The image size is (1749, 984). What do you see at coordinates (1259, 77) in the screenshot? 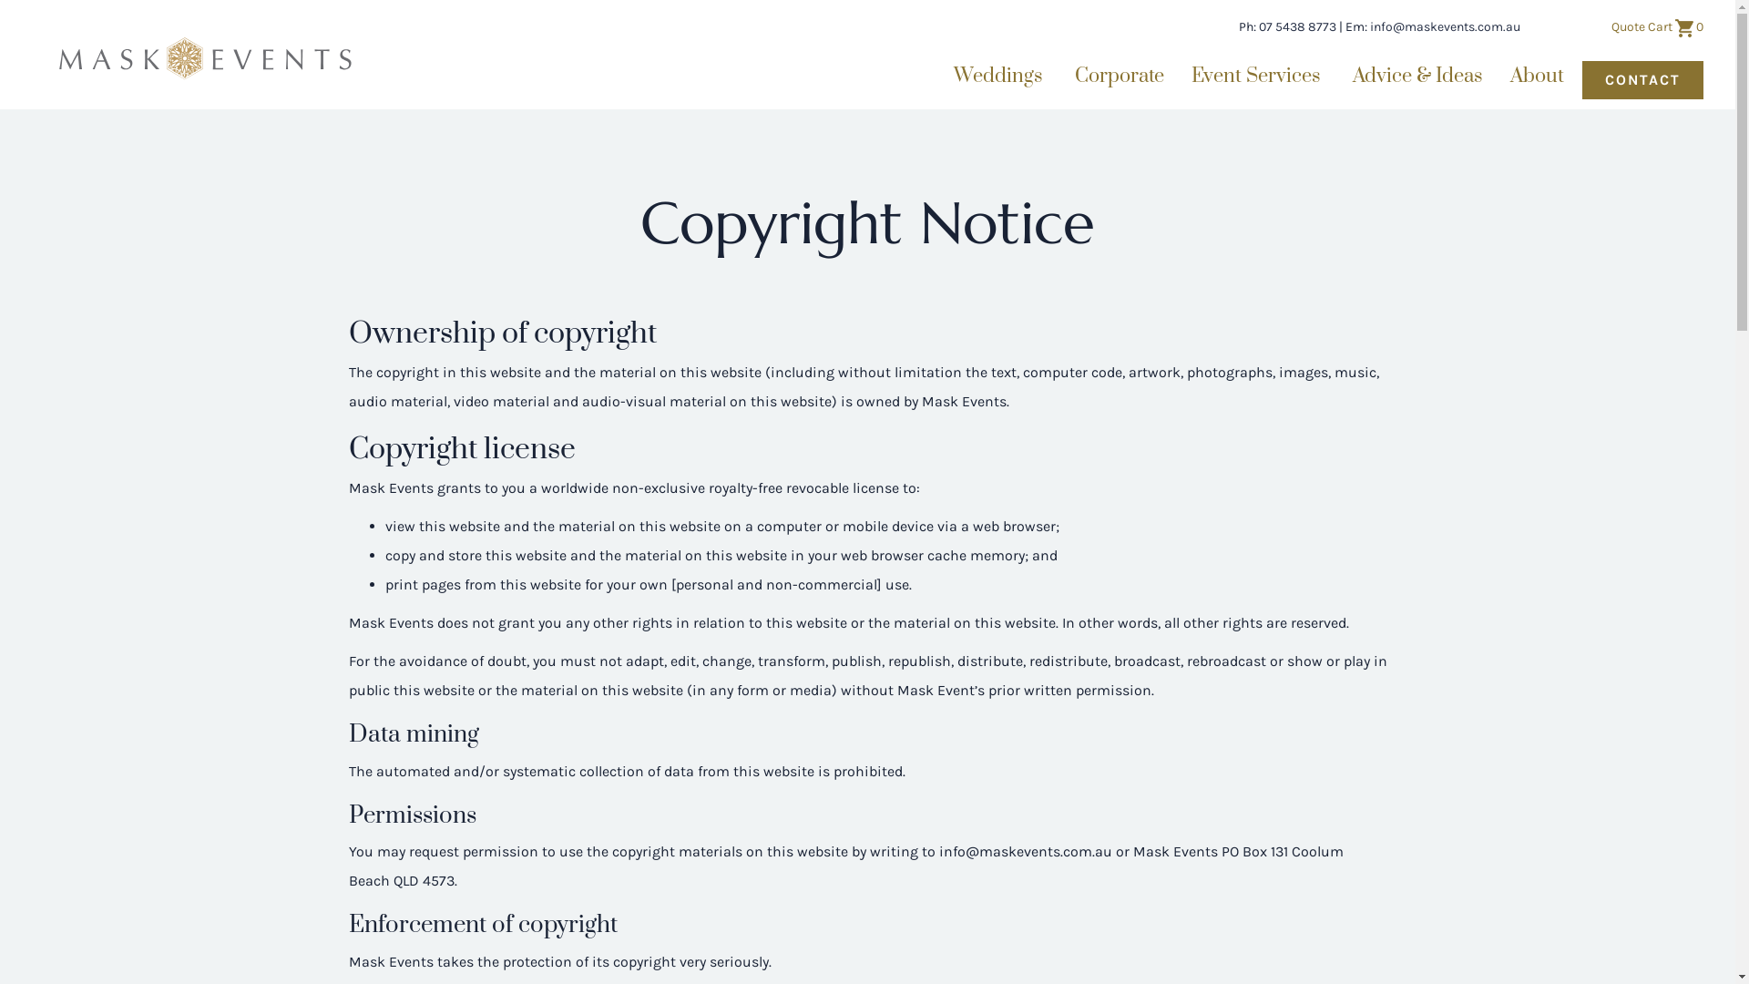
I see `Event Services` at bounding box center [1259, 77].